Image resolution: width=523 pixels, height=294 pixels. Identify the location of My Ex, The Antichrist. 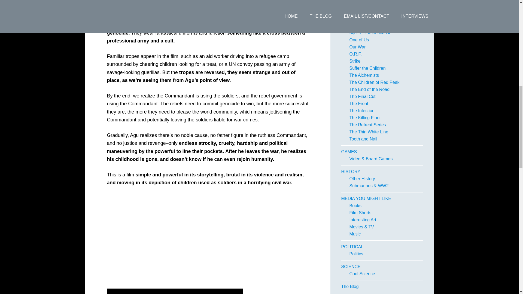
(370, 33).